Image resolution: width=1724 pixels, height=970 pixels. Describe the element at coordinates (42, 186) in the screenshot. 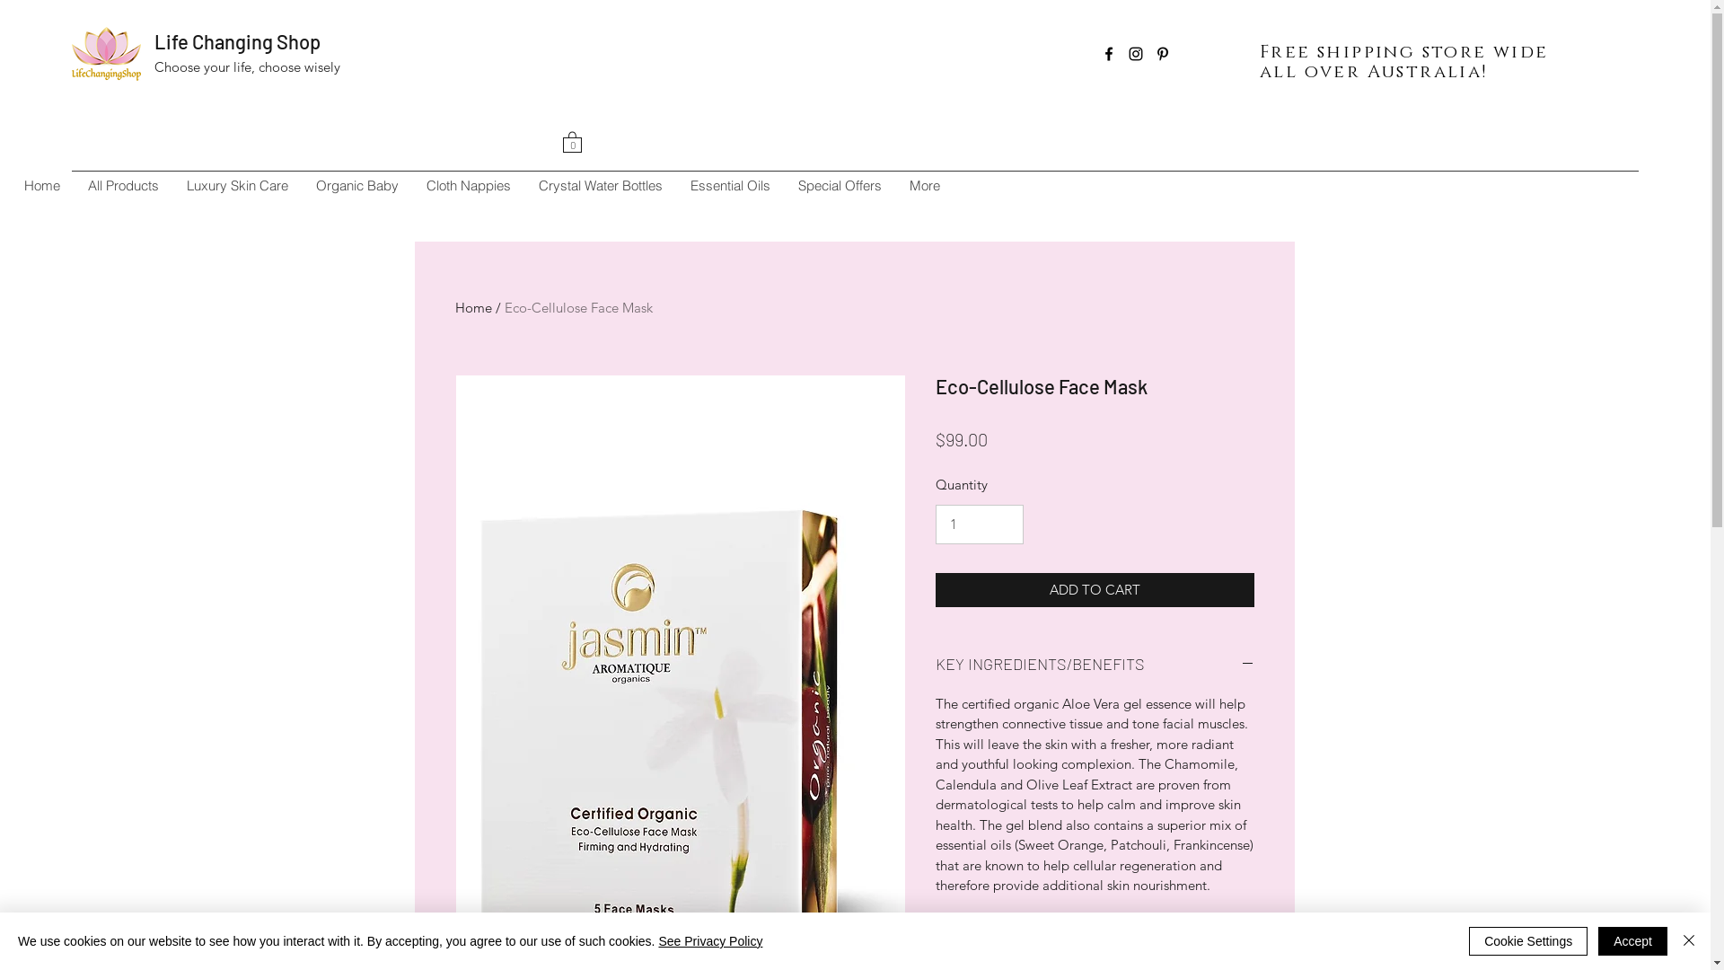

I see `Home` at that location.